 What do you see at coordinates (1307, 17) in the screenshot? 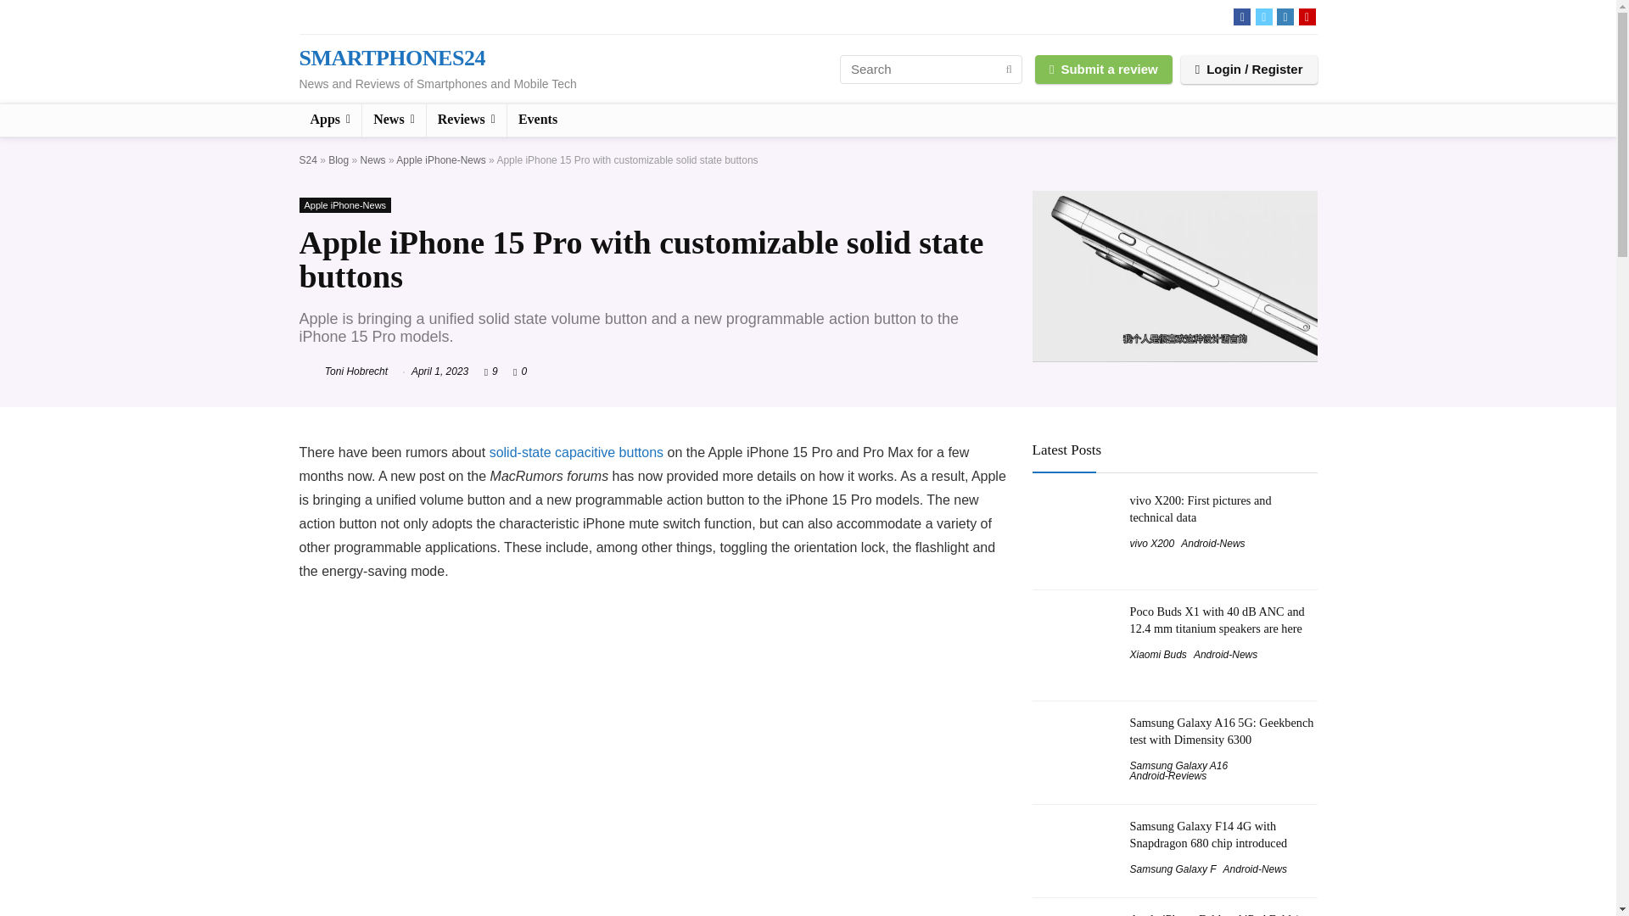
I see `Youtube` at bounding box center [1307, 17].